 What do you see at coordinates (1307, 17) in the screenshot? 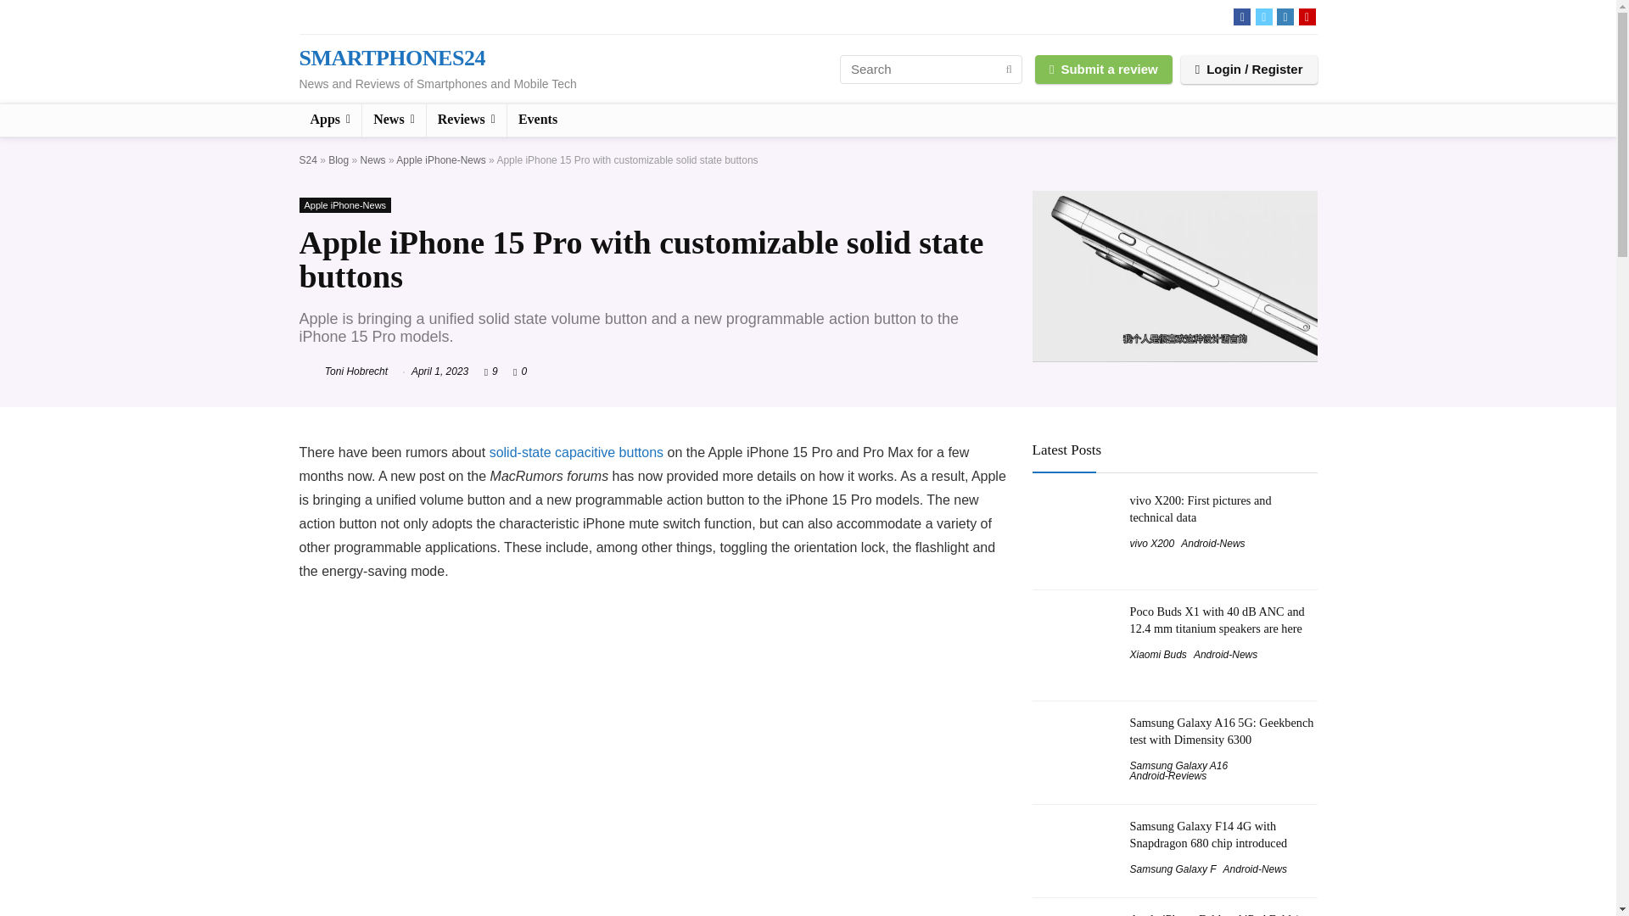
I see `Youtube` at bounding box center [1307, 17].